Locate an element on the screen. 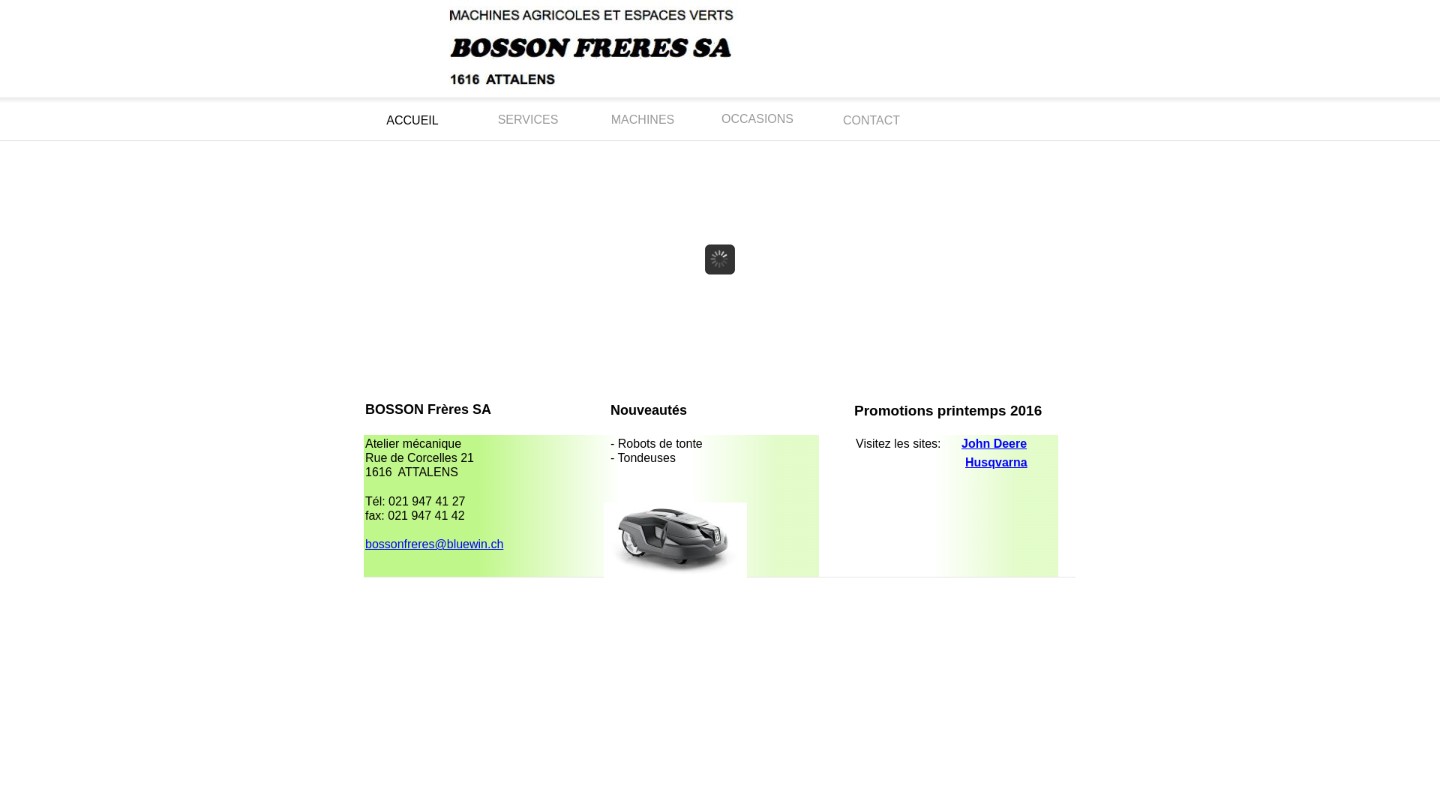 This screenshot has width=1440, height=810. MACHINES is located at coordinates (643, 120).